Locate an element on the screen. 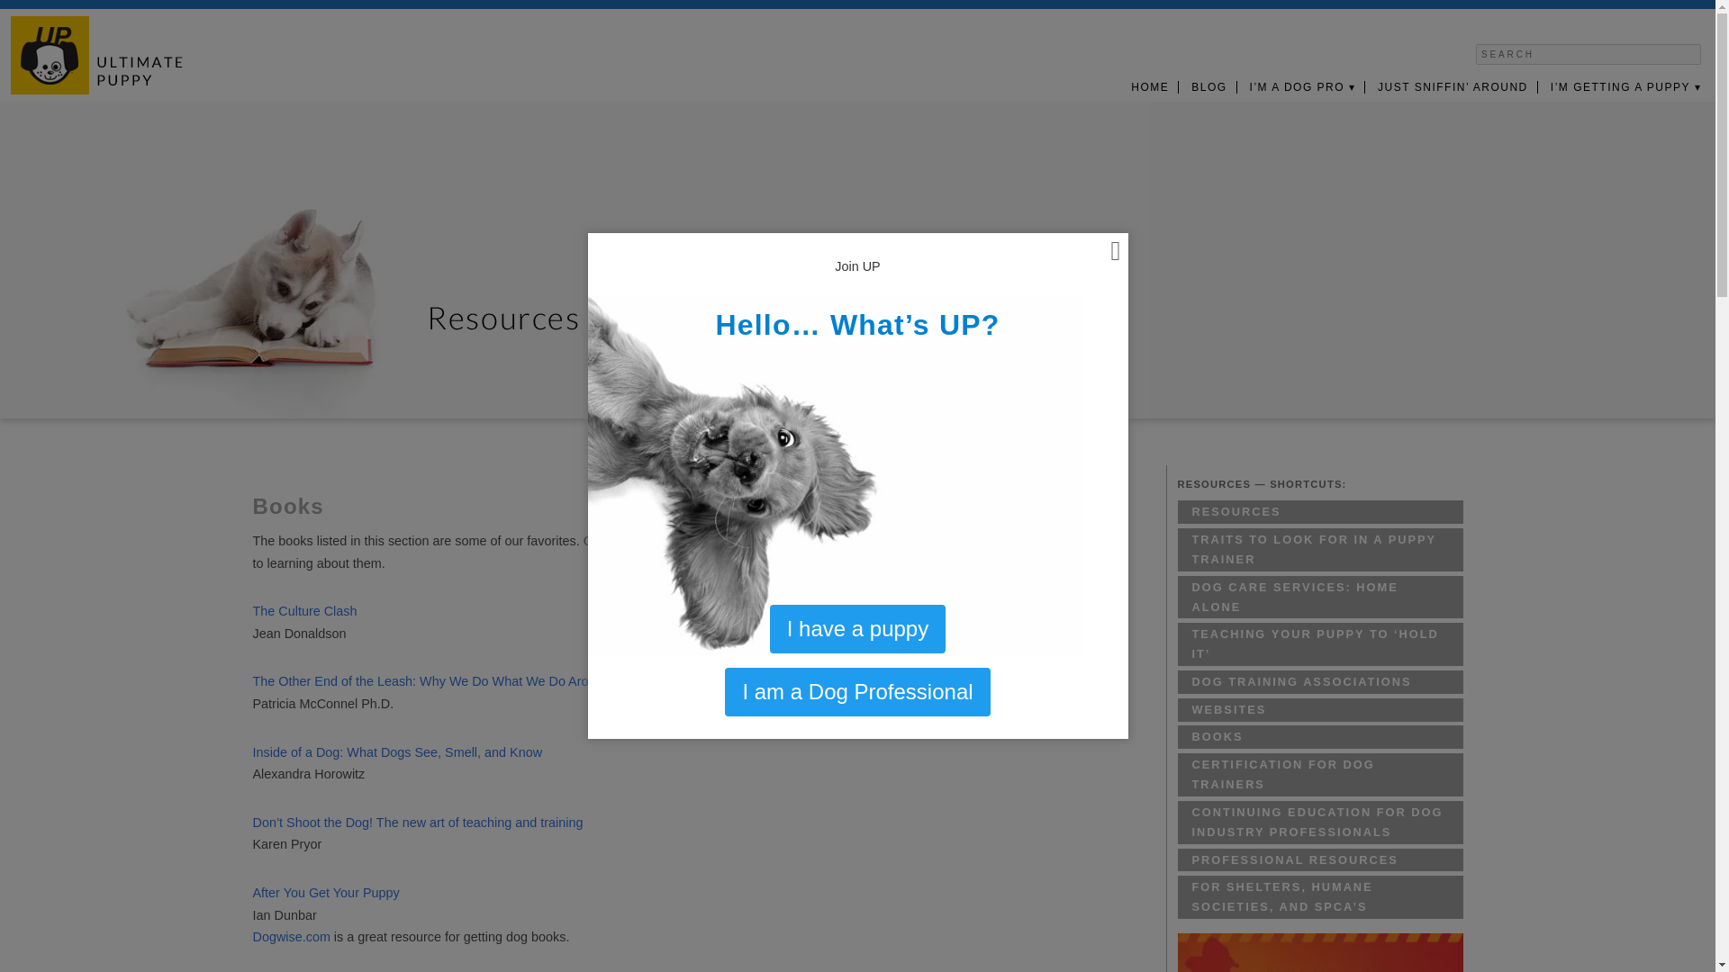 This screenshot has width=1729, height=972. RESOURCES is located at coordinates (1320, 512).